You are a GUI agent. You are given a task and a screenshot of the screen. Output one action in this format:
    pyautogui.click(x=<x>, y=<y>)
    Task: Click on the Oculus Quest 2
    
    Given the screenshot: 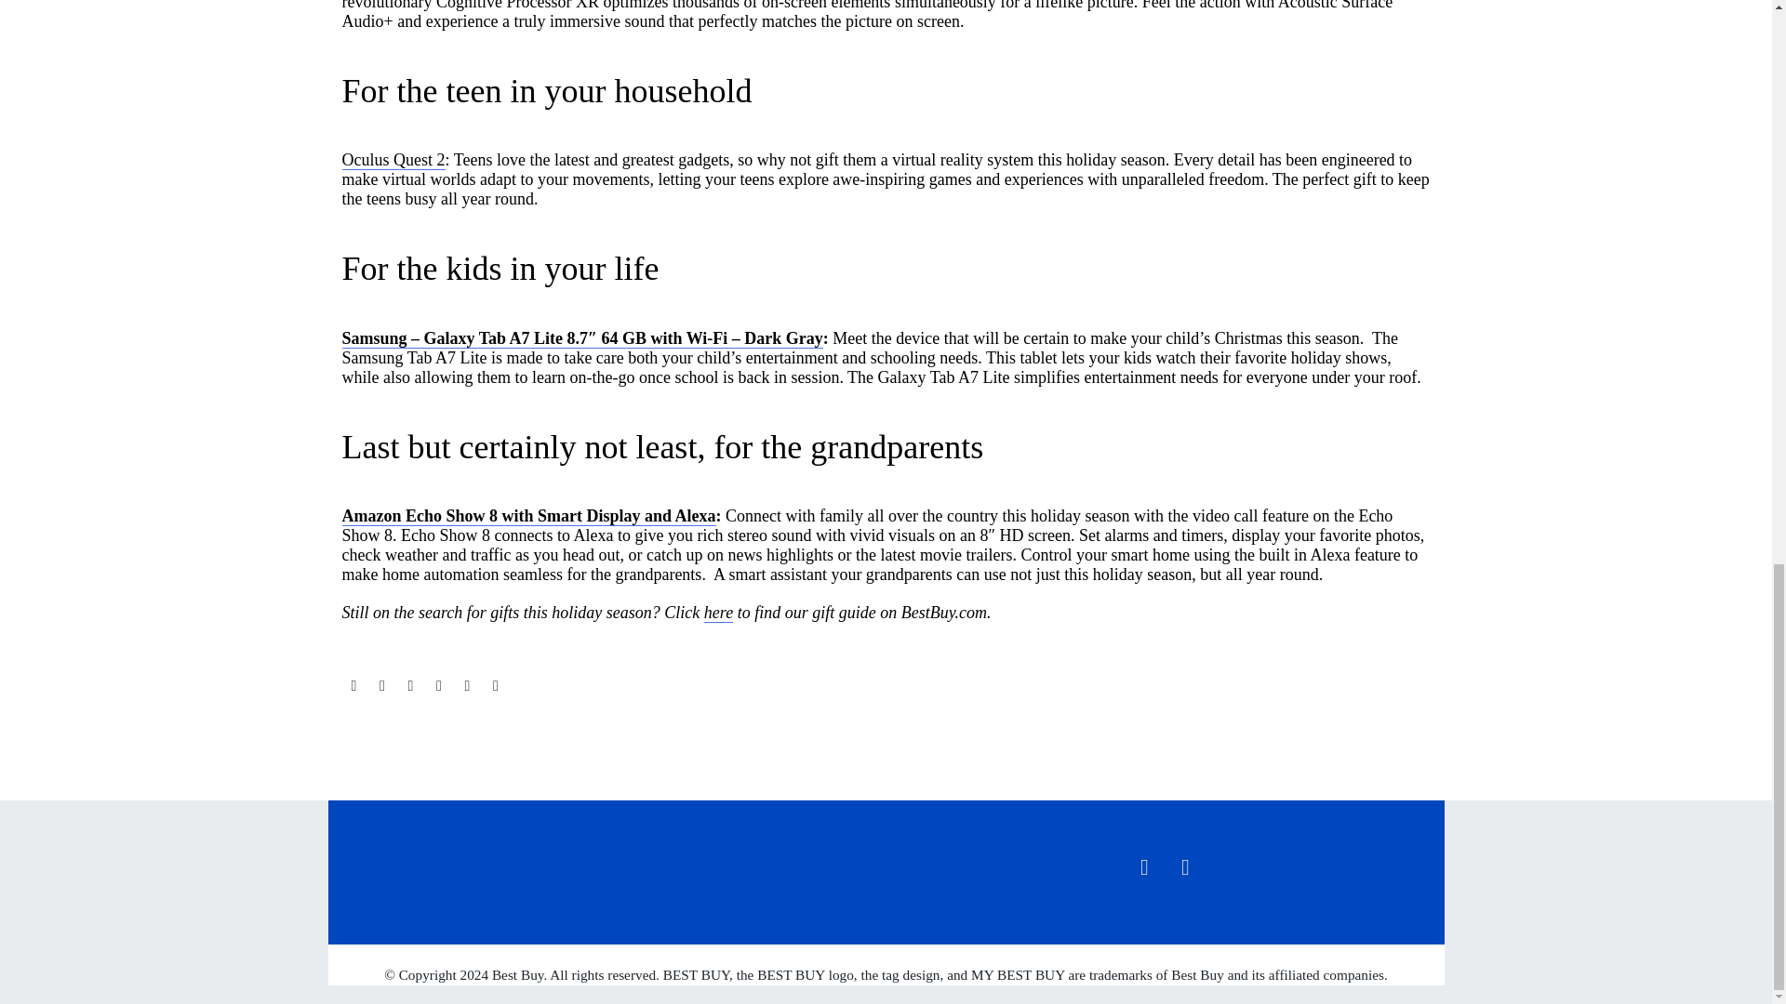 What is the action you would take?
    pyautogui.click(x=393, y=160)
    